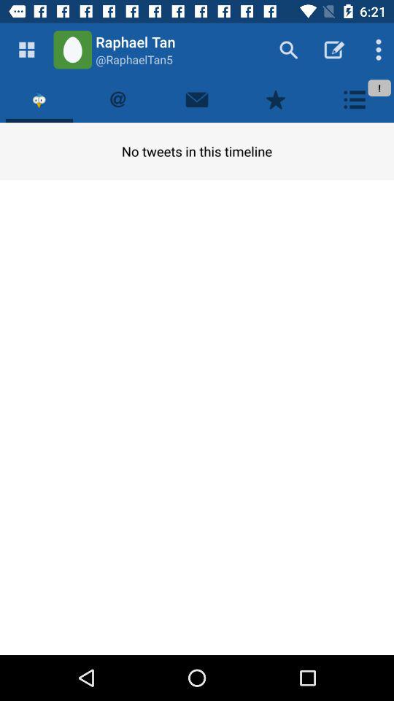 This screenshot has height=701, width=394. What do you see at coordinates (197, 150) in the screenshot?
I see `flip to the no tweets in item` at bounding box center [197, 150].